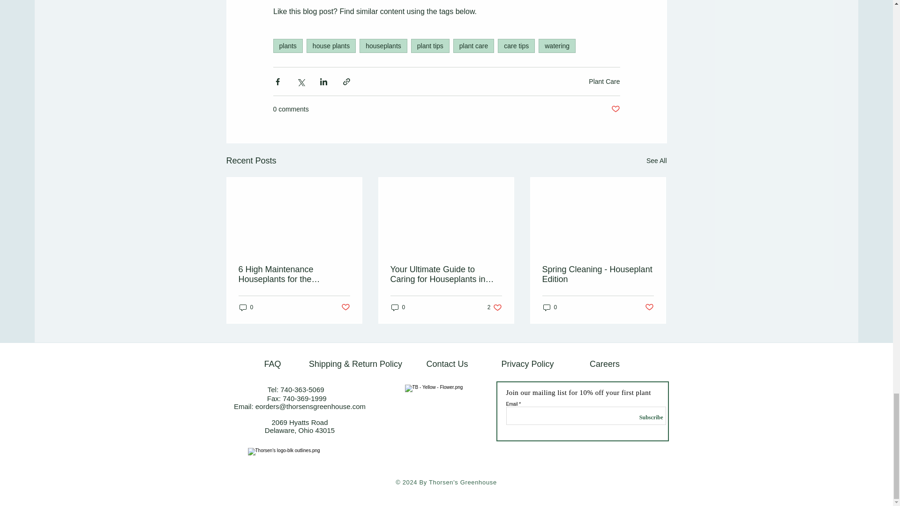 The width and height of the screenshot is (900, 506). I want to click on watering, so click(557, 46).